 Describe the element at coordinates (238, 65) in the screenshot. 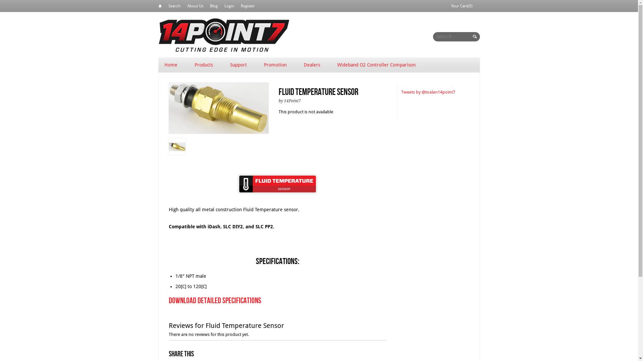

I see `Support` at that location.